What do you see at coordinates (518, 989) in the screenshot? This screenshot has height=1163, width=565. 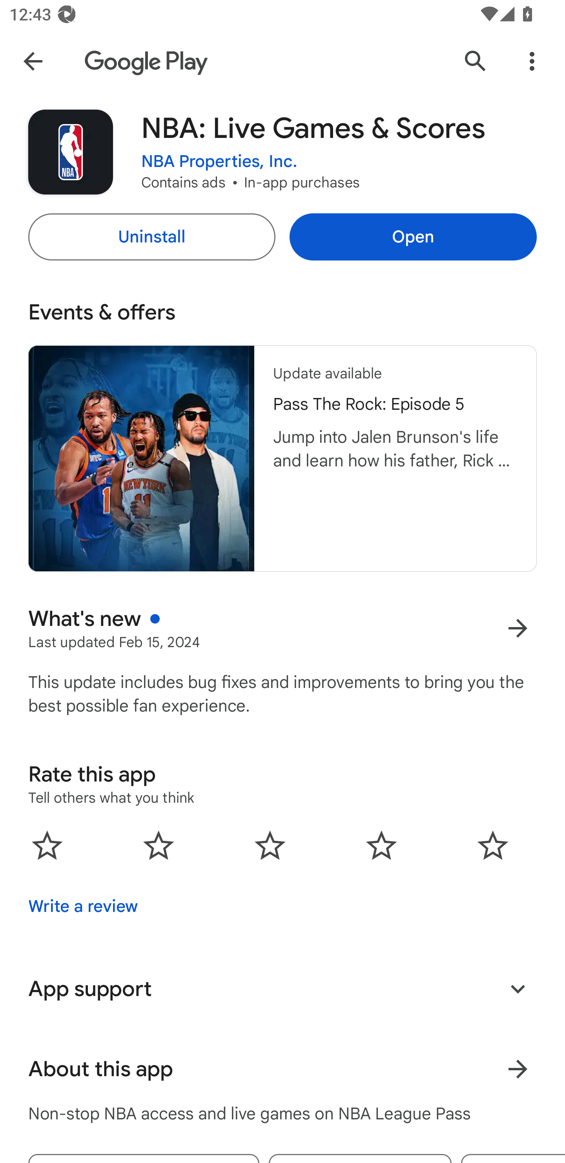 I see `Expand` at bounding box center [518, 989].